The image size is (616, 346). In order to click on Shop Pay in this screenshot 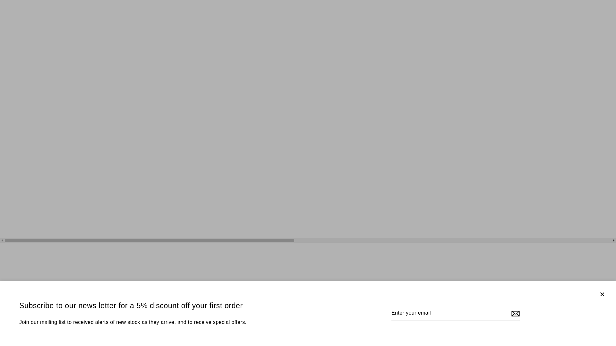, I will do `click(352, 328)`.